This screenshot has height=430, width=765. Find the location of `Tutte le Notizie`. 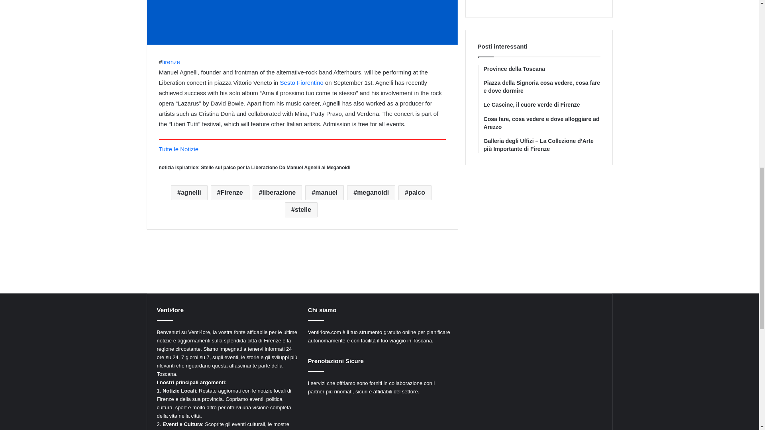

Tutte le Notizie is located at coordinates (178, 149).